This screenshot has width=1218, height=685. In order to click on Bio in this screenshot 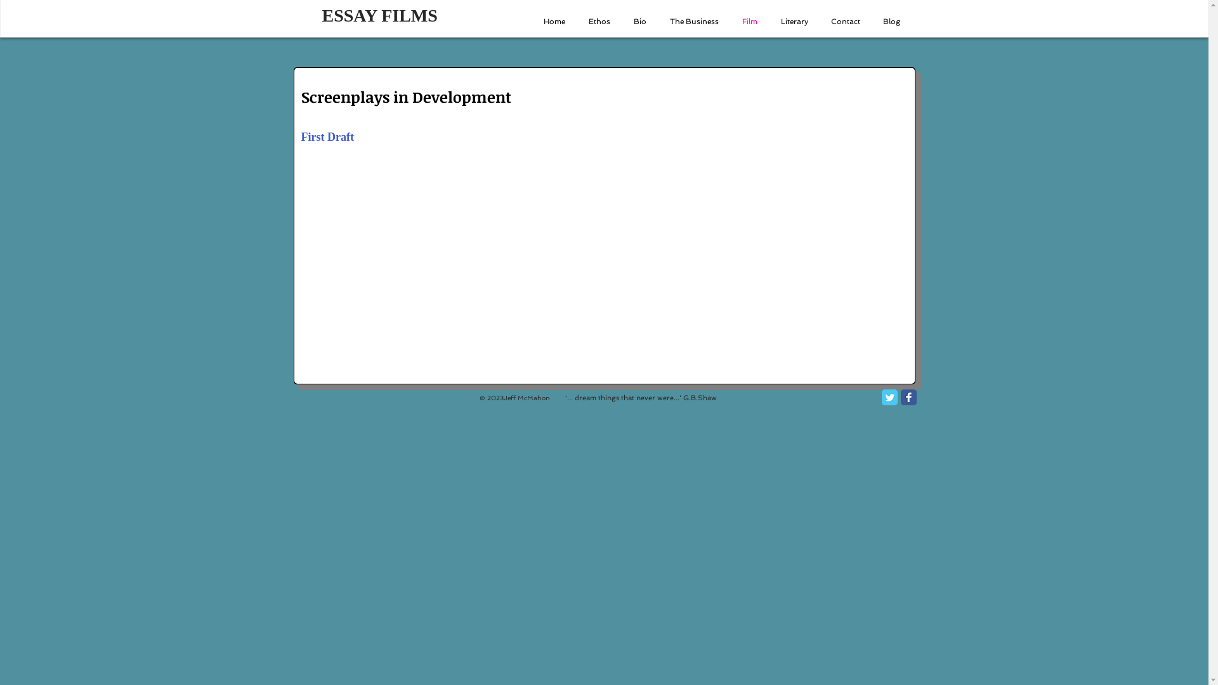, I will do `click(638, 22)`.